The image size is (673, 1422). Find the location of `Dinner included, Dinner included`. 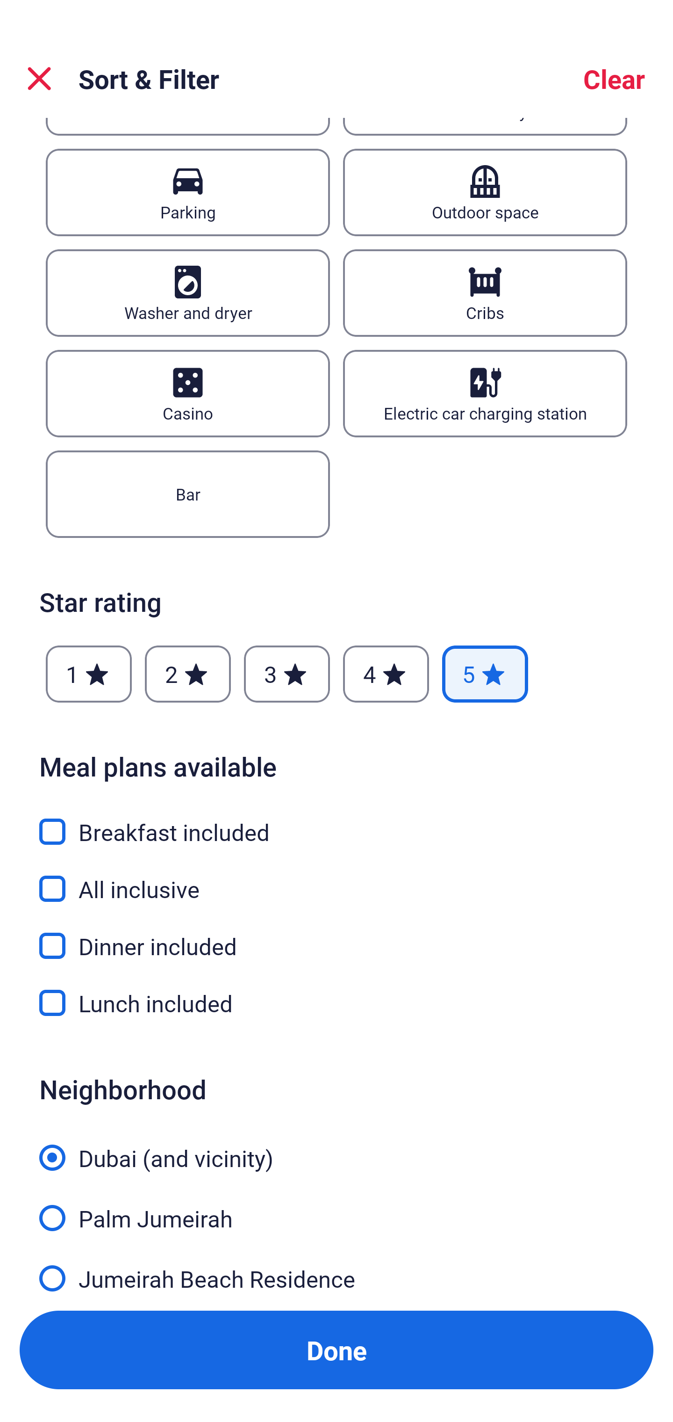

Dinner included, Dinner included is located at coordinates (336, 936).